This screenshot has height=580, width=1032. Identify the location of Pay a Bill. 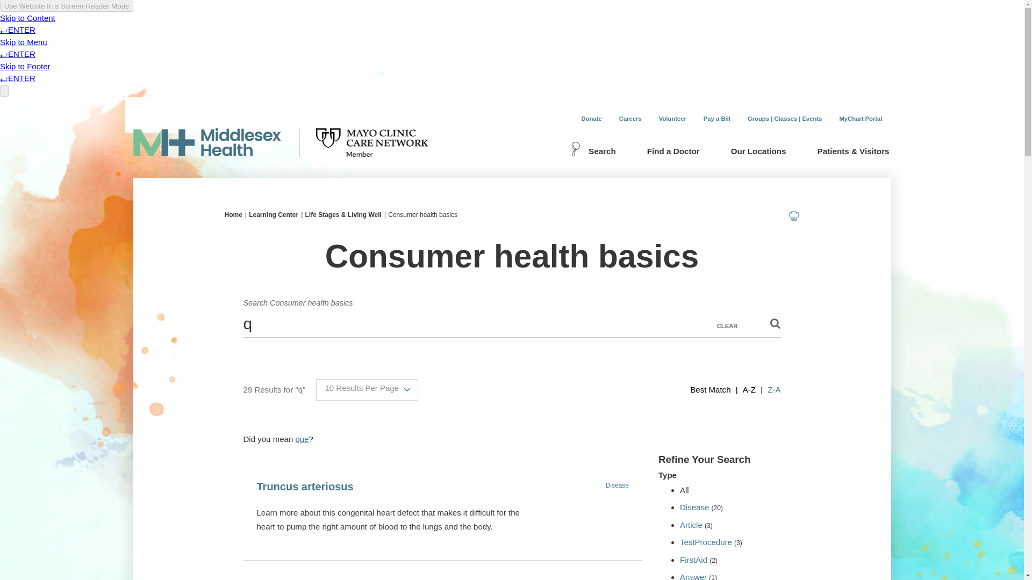
(716, 118).